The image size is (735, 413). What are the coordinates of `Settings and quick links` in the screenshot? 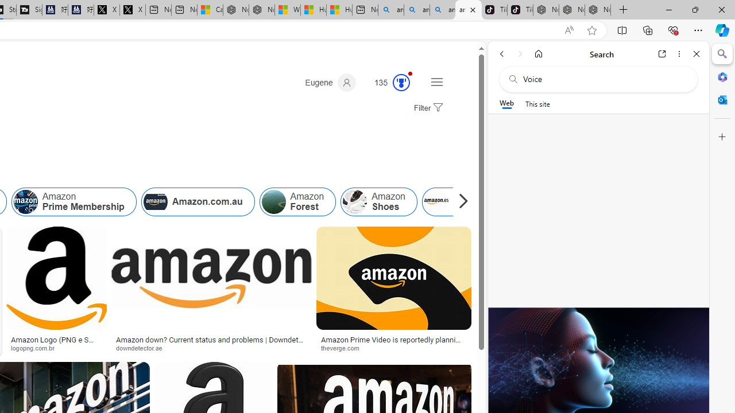 It's located at (436, 81).